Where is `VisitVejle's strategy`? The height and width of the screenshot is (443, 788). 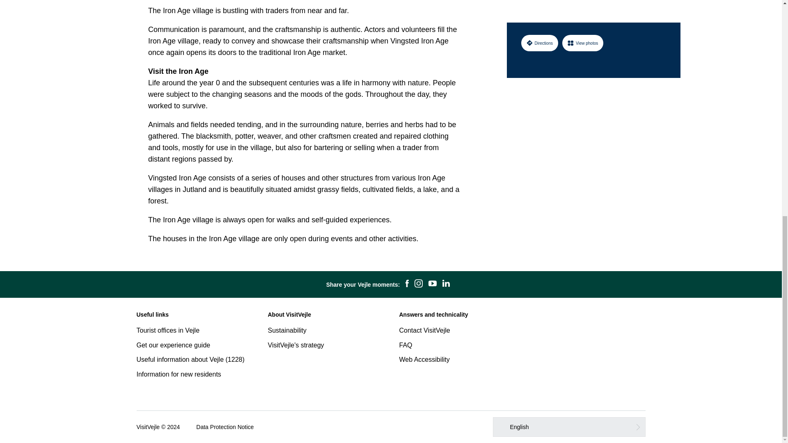 VisitVejle's strategy is located at coordinates (295, 345).